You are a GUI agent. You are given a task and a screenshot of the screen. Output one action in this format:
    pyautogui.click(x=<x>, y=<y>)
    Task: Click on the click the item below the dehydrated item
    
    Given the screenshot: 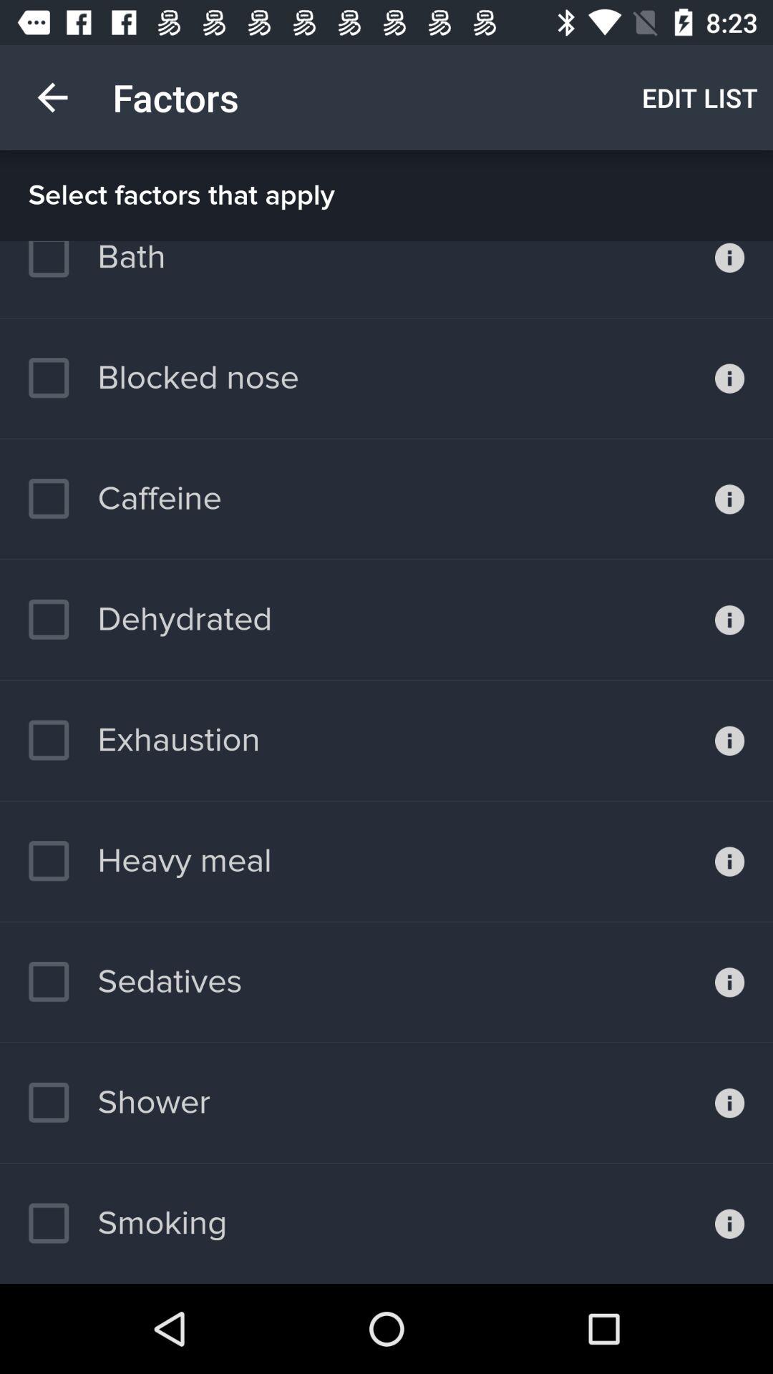 What is the action you would take?
    pyautogui.click(x=144, y=740)
    